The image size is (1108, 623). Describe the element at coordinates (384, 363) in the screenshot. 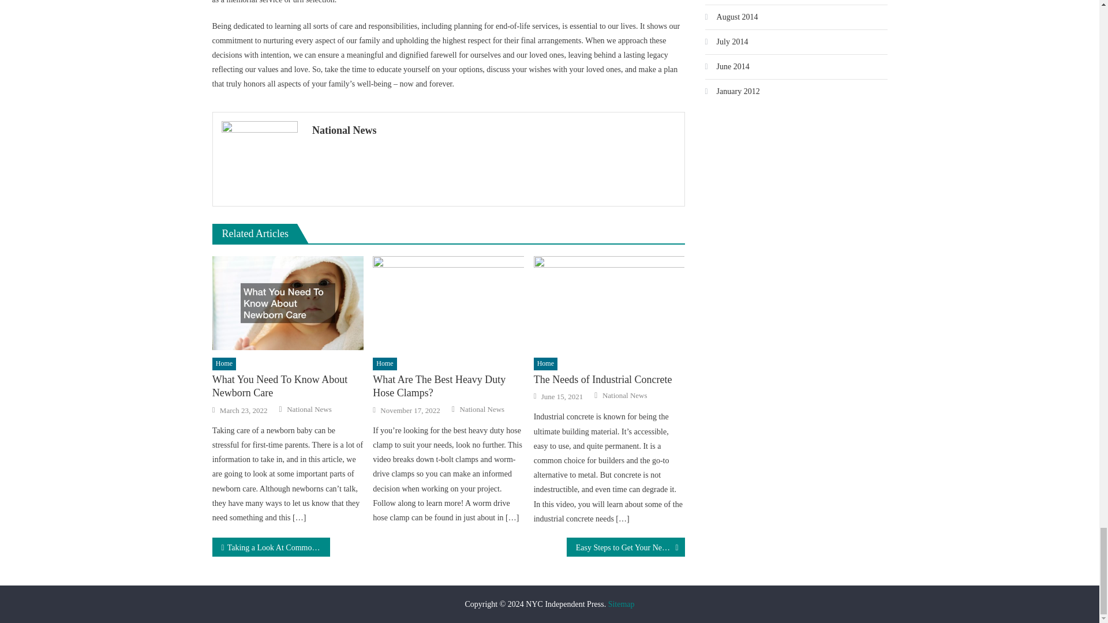

I see `Home` at that location.